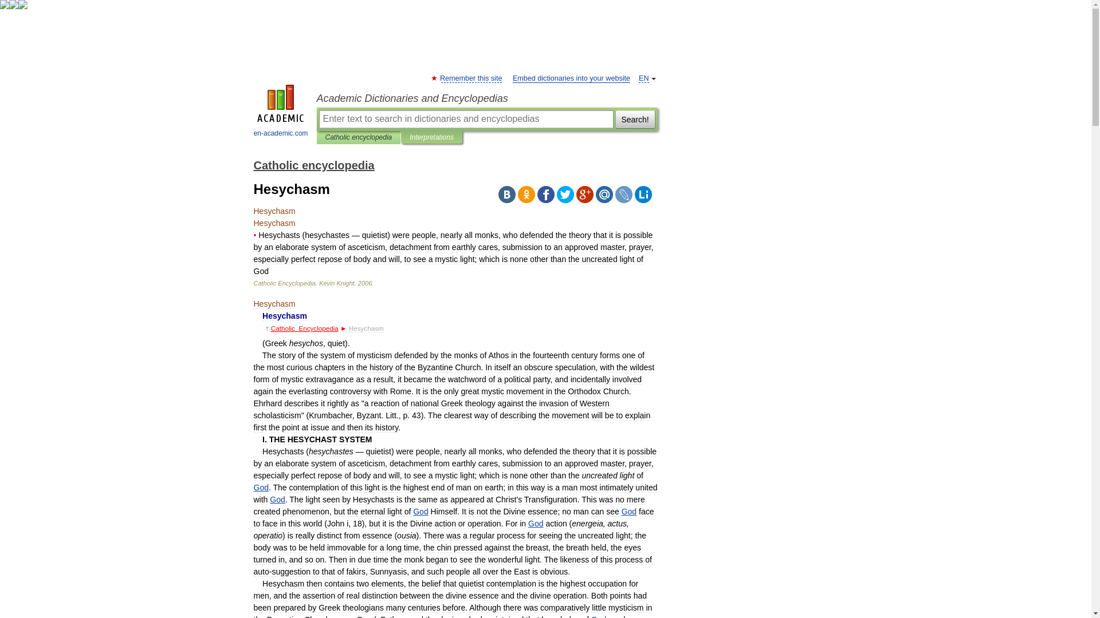 The image size is (1100, 618). What do you see at coordinates (598, 616) in the screenshot?
I see `God` at bounding box center [598, 616].